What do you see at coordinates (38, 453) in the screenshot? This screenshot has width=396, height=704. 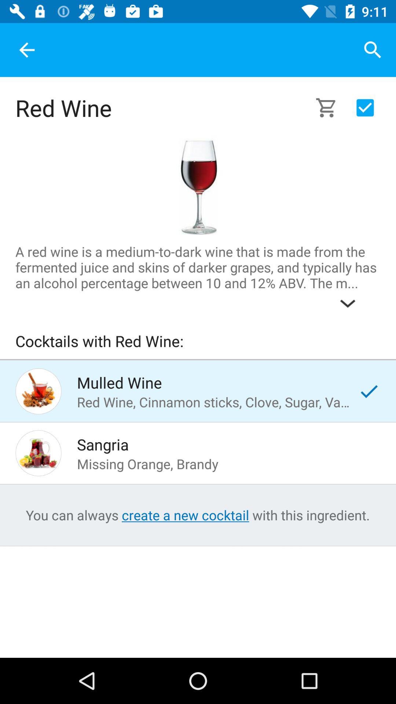 I see `click on icon on the left side of sangria` at bounding box center [38, 453].